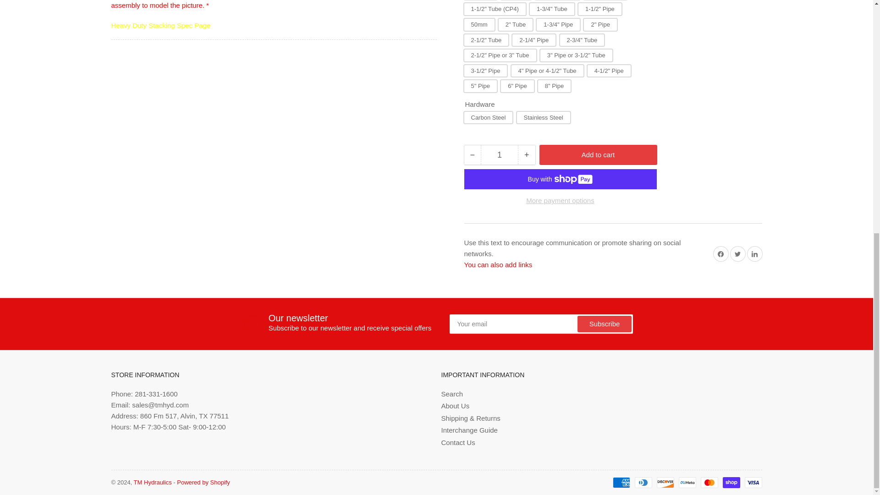 The height and width of the screenshot is (495, 880). I want to click on Discover, so click(665, 482).